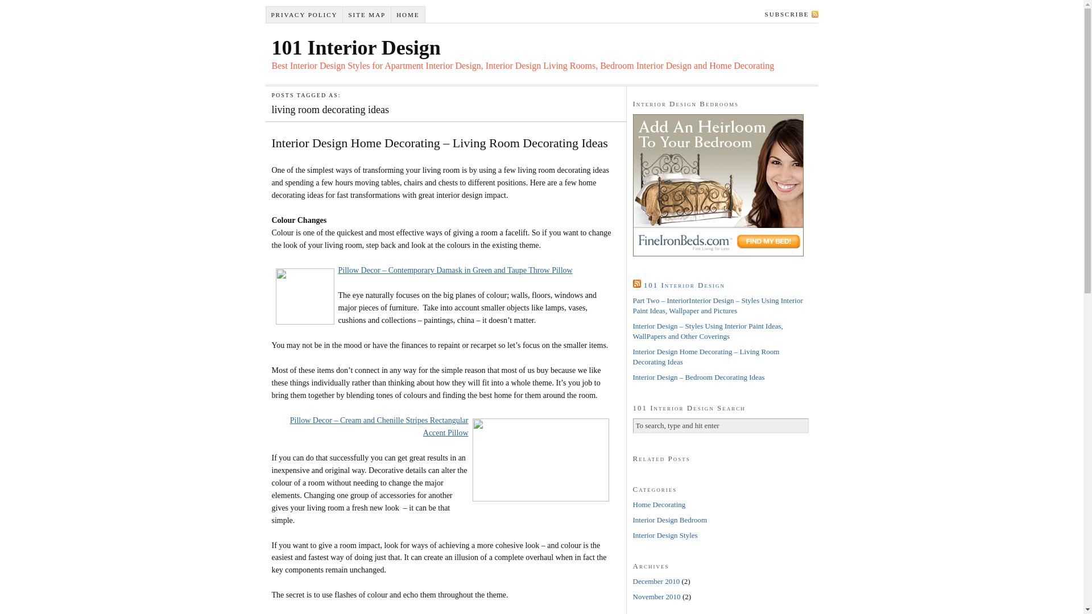 This screenshot has width=1092, height=614. I want to click on SUBSCRIBE, so click(789, 14).